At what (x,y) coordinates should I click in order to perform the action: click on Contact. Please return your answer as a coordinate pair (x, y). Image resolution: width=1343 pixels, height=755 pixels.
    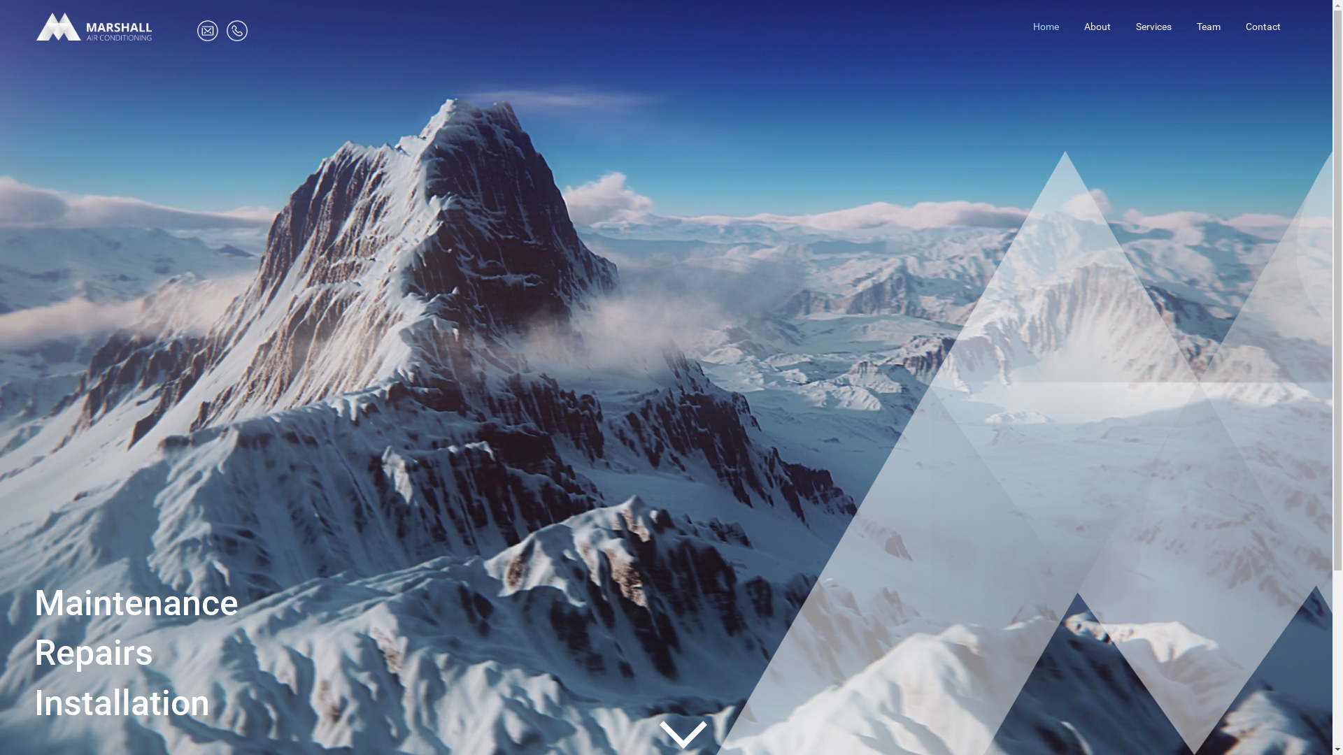
    Looking at the image, I should click on (1263, 27).